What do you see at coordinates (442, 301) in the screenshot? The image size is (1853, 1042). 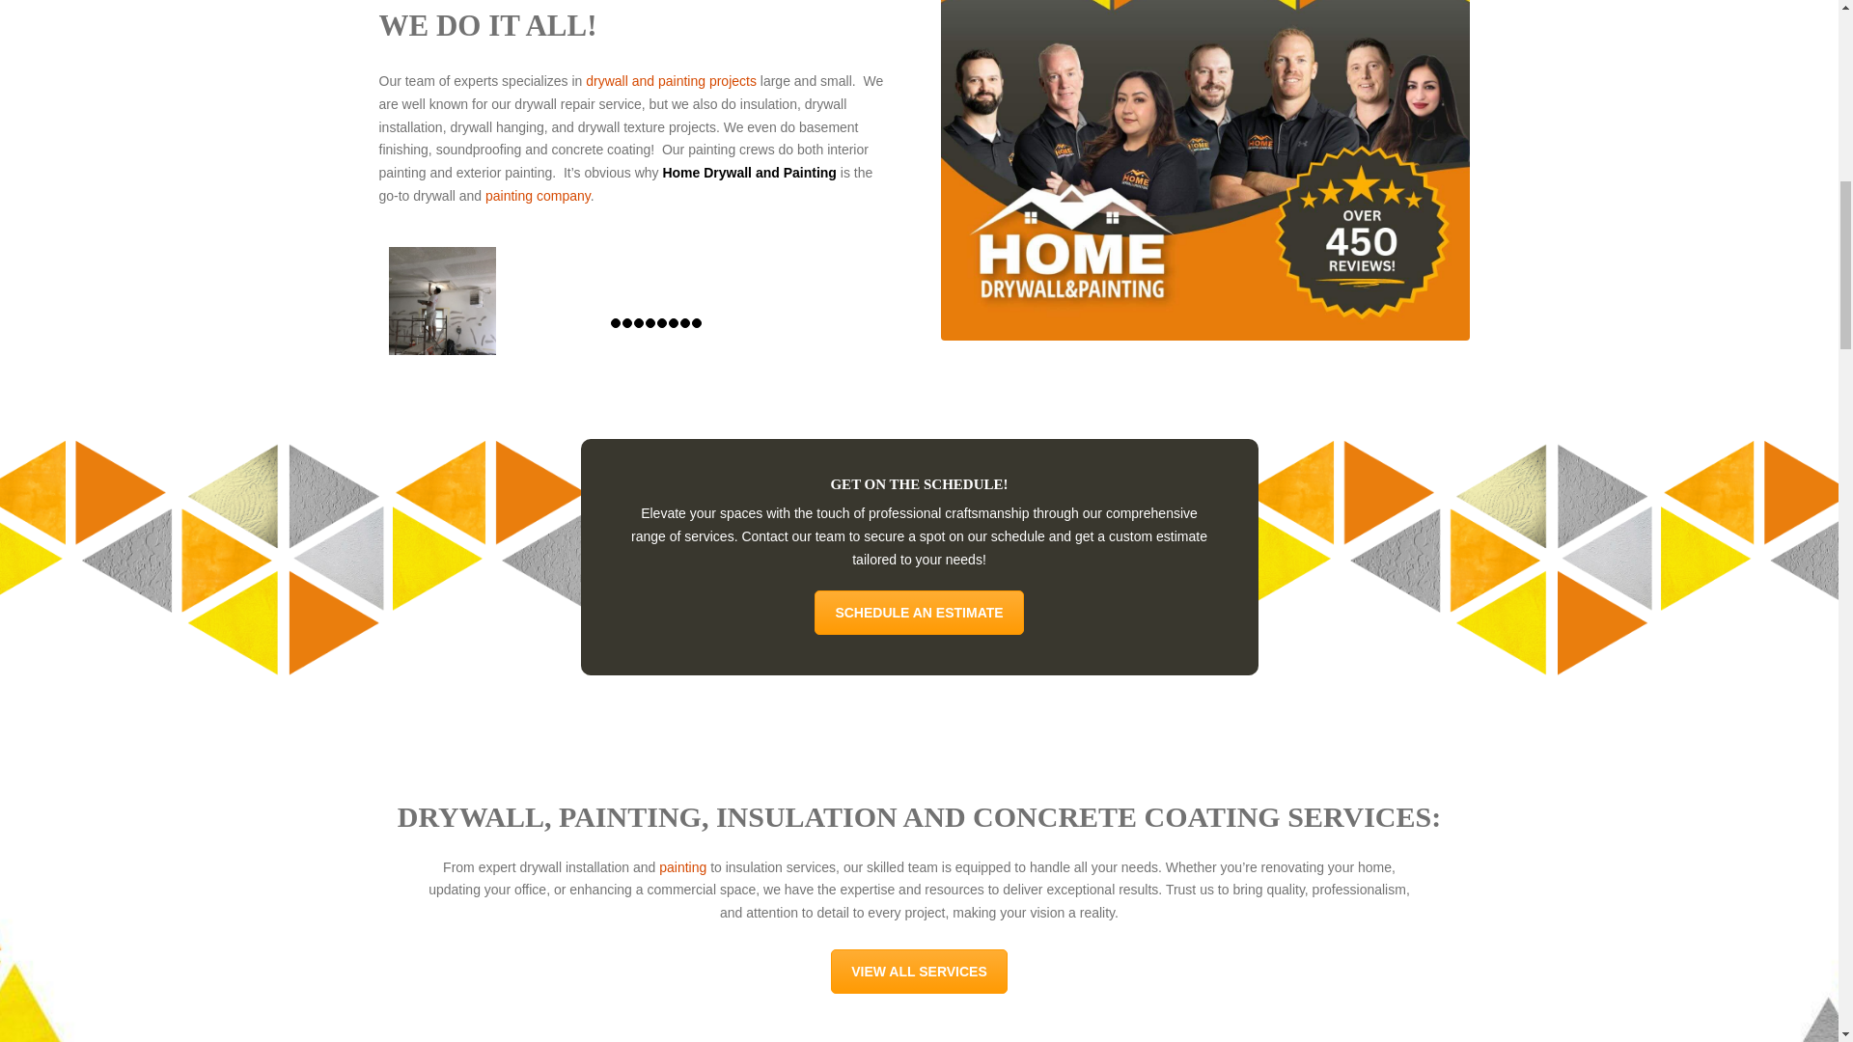 I see `11` at bounding box center [442, 301].